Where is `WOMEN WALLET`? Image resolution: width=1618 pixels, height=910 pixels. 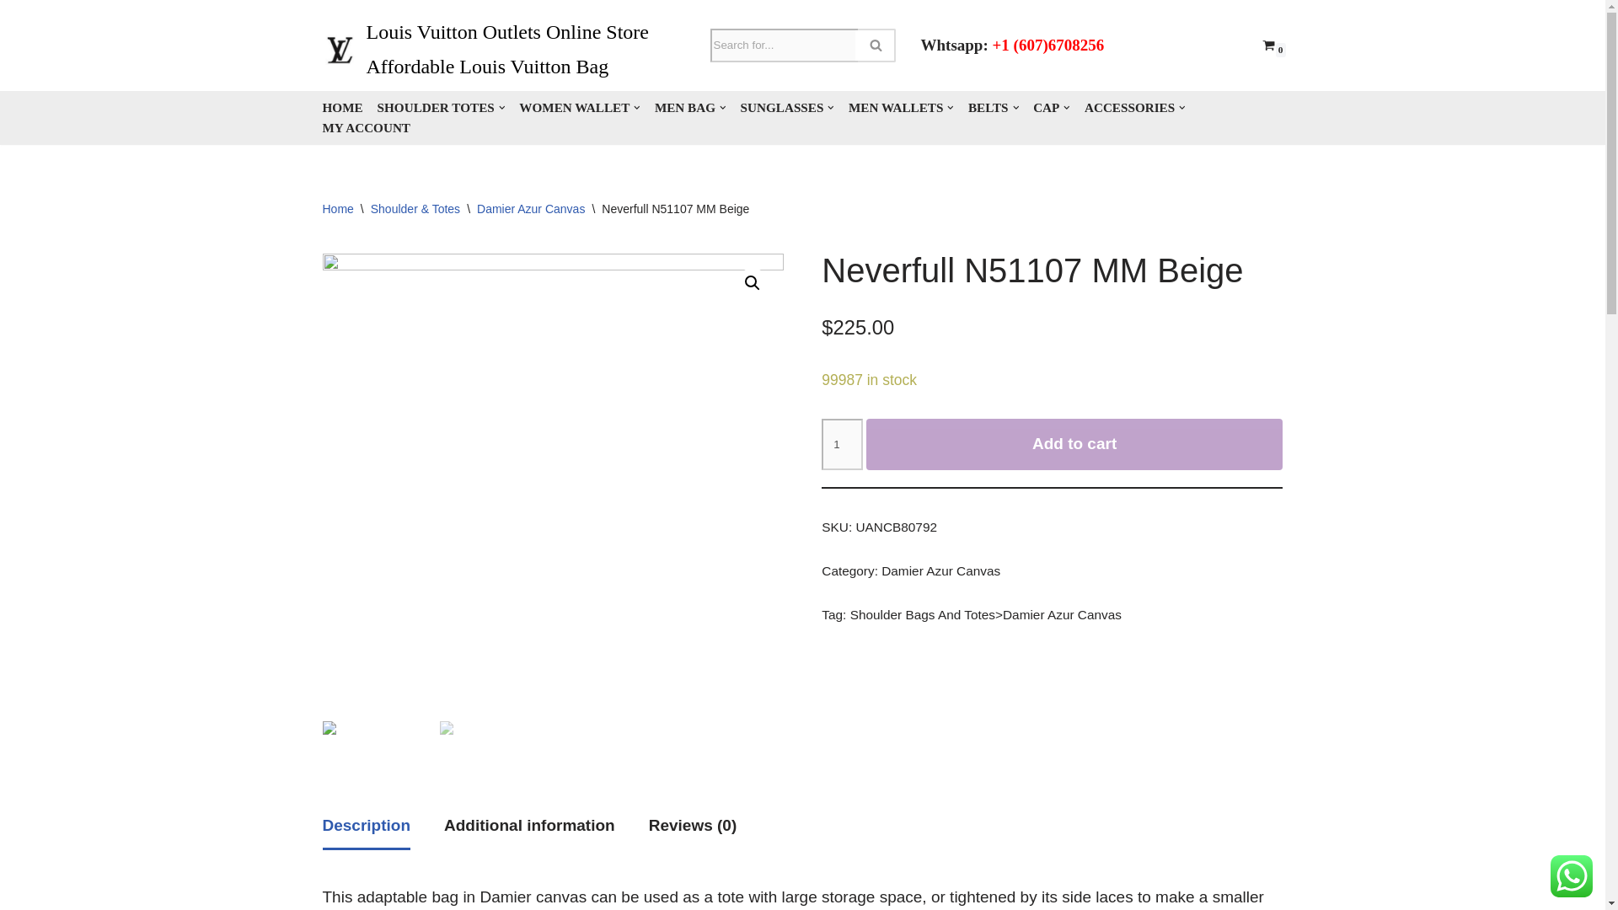 WOMEN WALLET is located at coordinates (580, 108).